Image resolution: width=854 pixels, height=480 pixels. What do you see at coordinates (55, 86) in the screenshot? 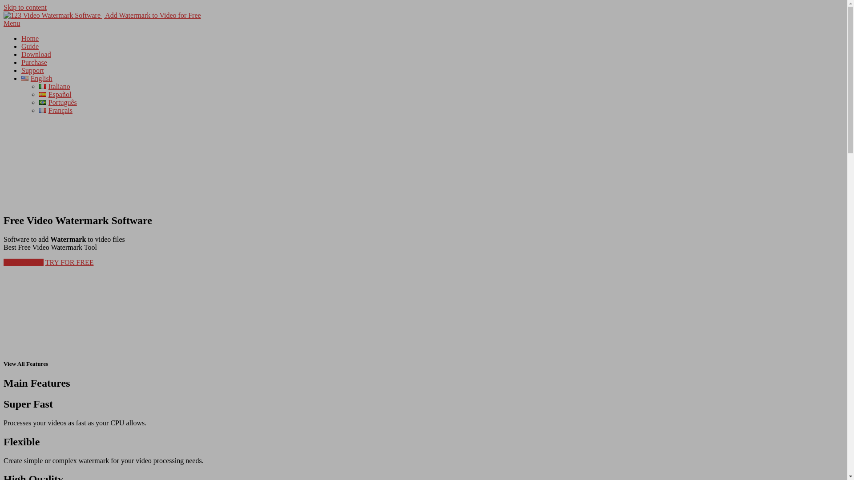
I see `Italiano` at bounding box center [55, 86].